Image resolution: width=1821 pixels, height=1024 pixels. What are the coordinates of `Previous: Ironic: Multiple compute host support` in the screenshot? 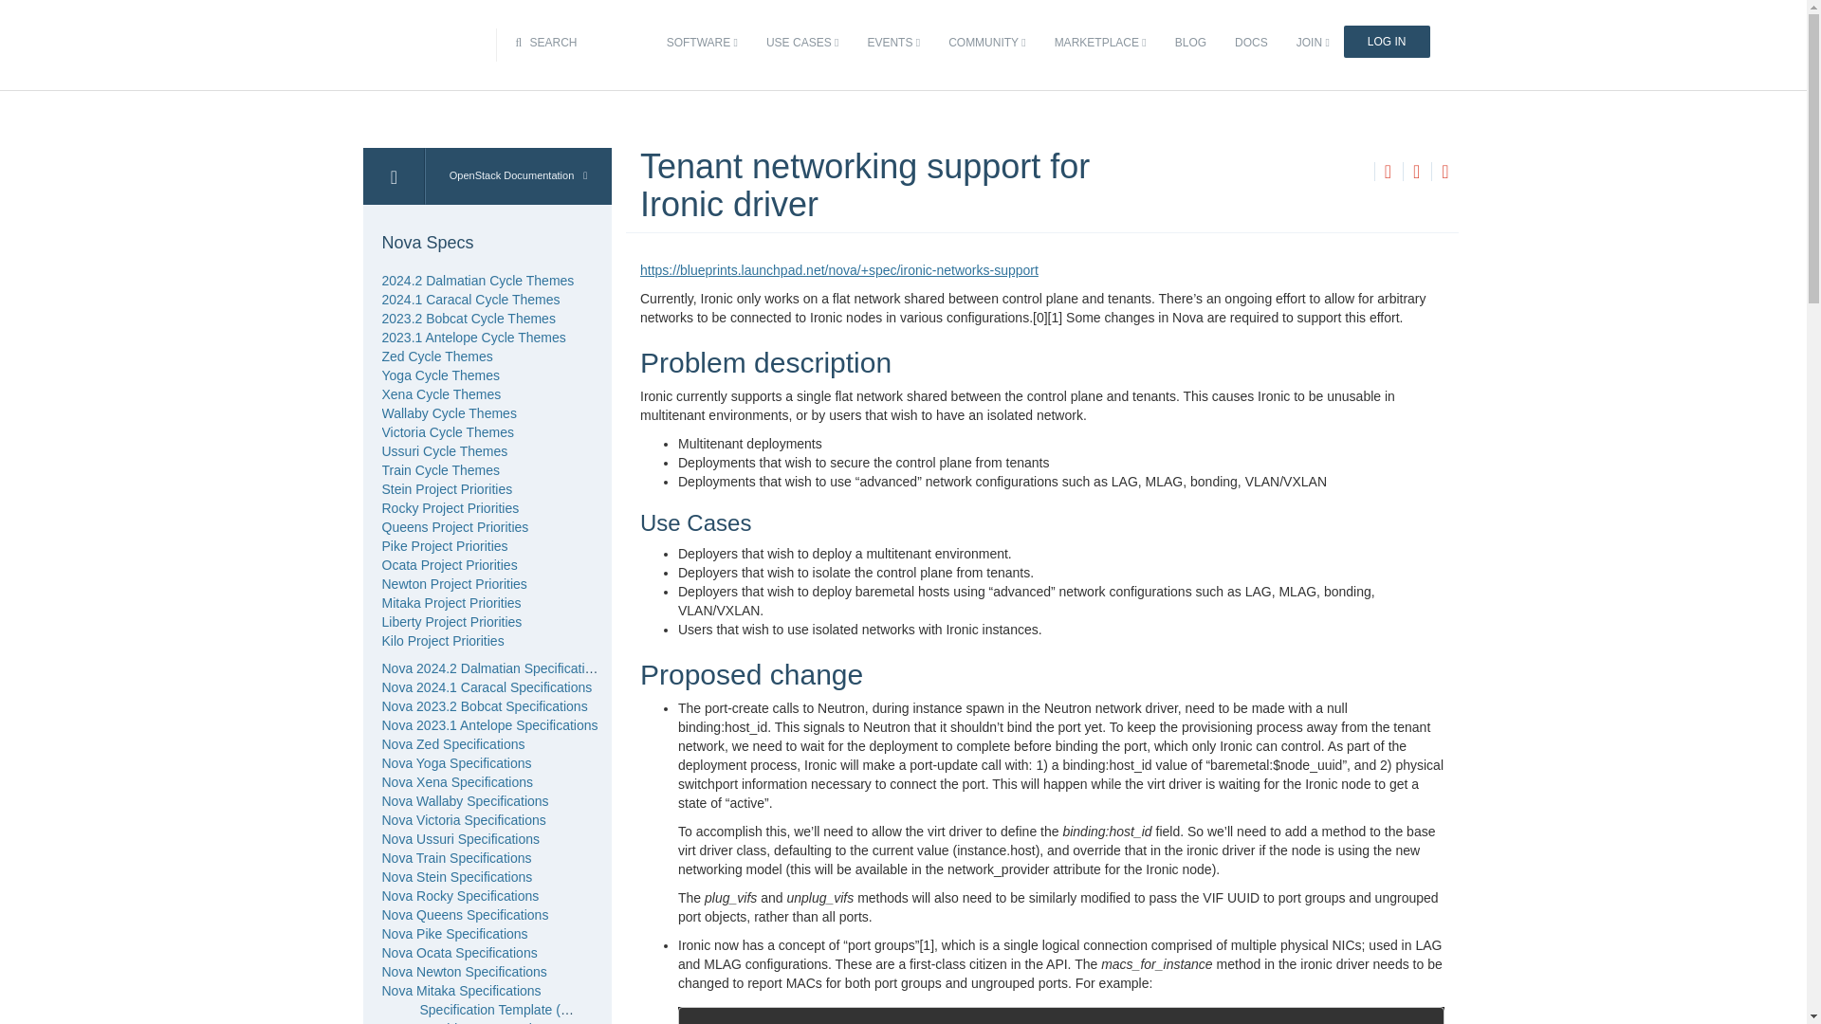 It's located at (1387, 171).